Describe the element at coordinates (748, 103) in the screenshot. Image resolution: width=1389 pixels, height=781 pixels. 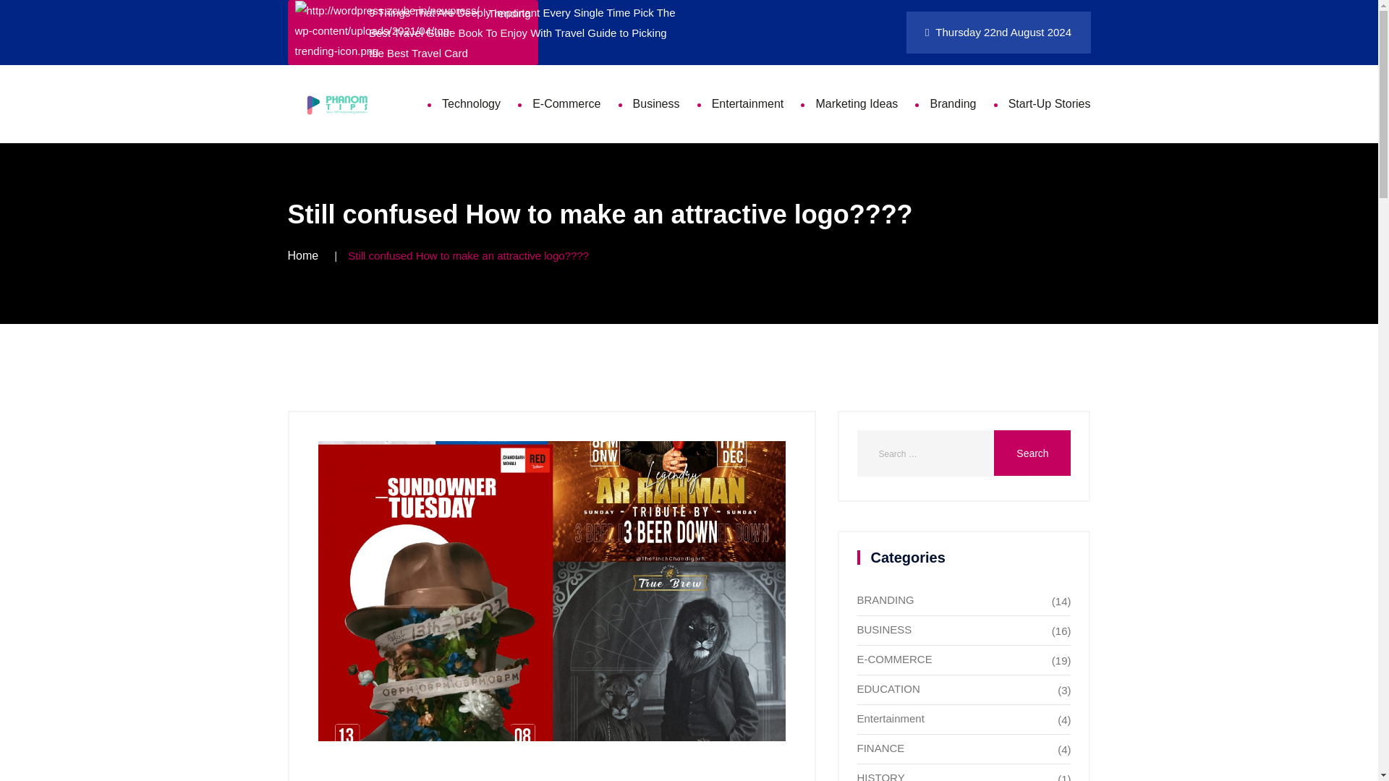
I see `Entertainment` at that location.